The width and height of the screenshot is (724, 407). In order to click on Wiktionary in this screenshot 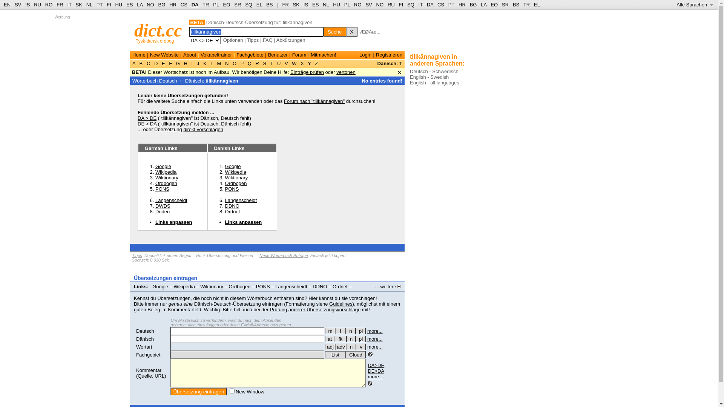, I will do `click(212, 286)`.